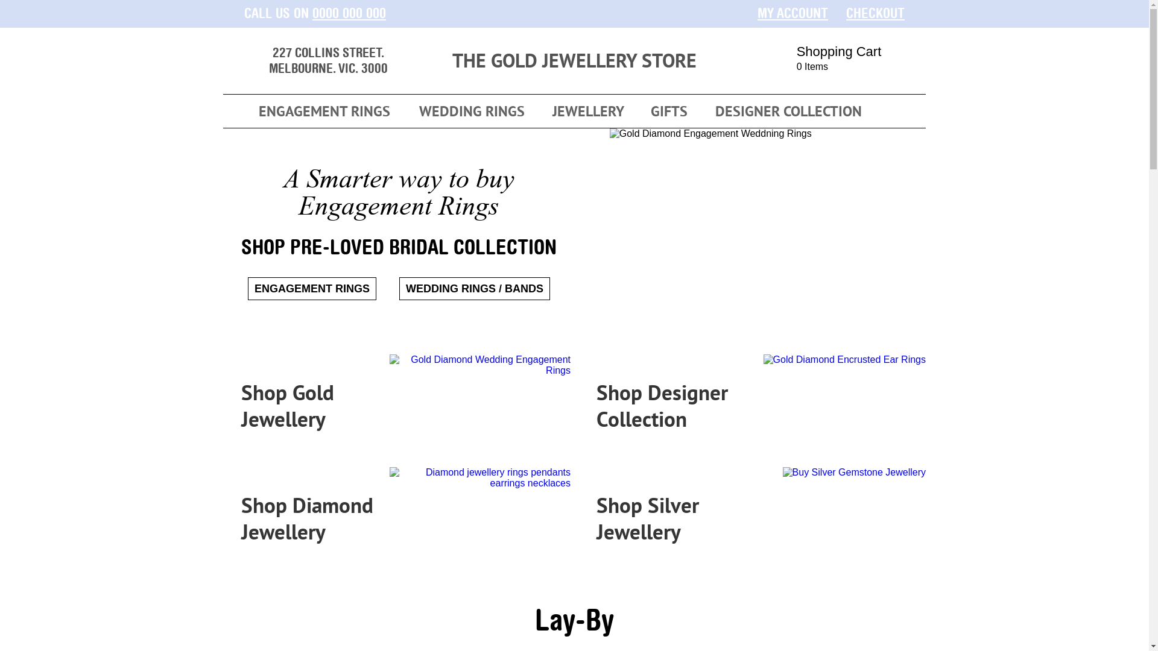 The height and width of the screenshot is (651, 1158). Describe the element at coordinates (480, 365) in the screenshot. I see `Gold Diamond Wedding Engagement Rings` at that location.